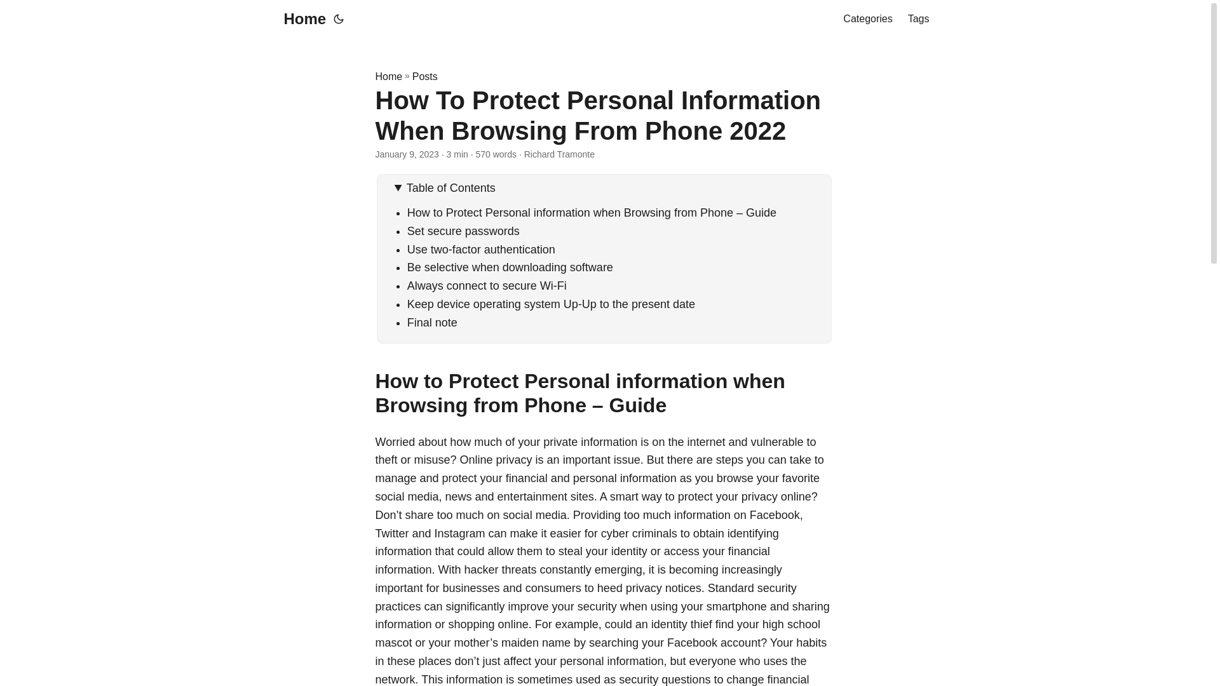 This screenshot has height=686, width=1220. Describe the element at coordinates (867, 19) in the screenshot. I see `Categories` at that location.